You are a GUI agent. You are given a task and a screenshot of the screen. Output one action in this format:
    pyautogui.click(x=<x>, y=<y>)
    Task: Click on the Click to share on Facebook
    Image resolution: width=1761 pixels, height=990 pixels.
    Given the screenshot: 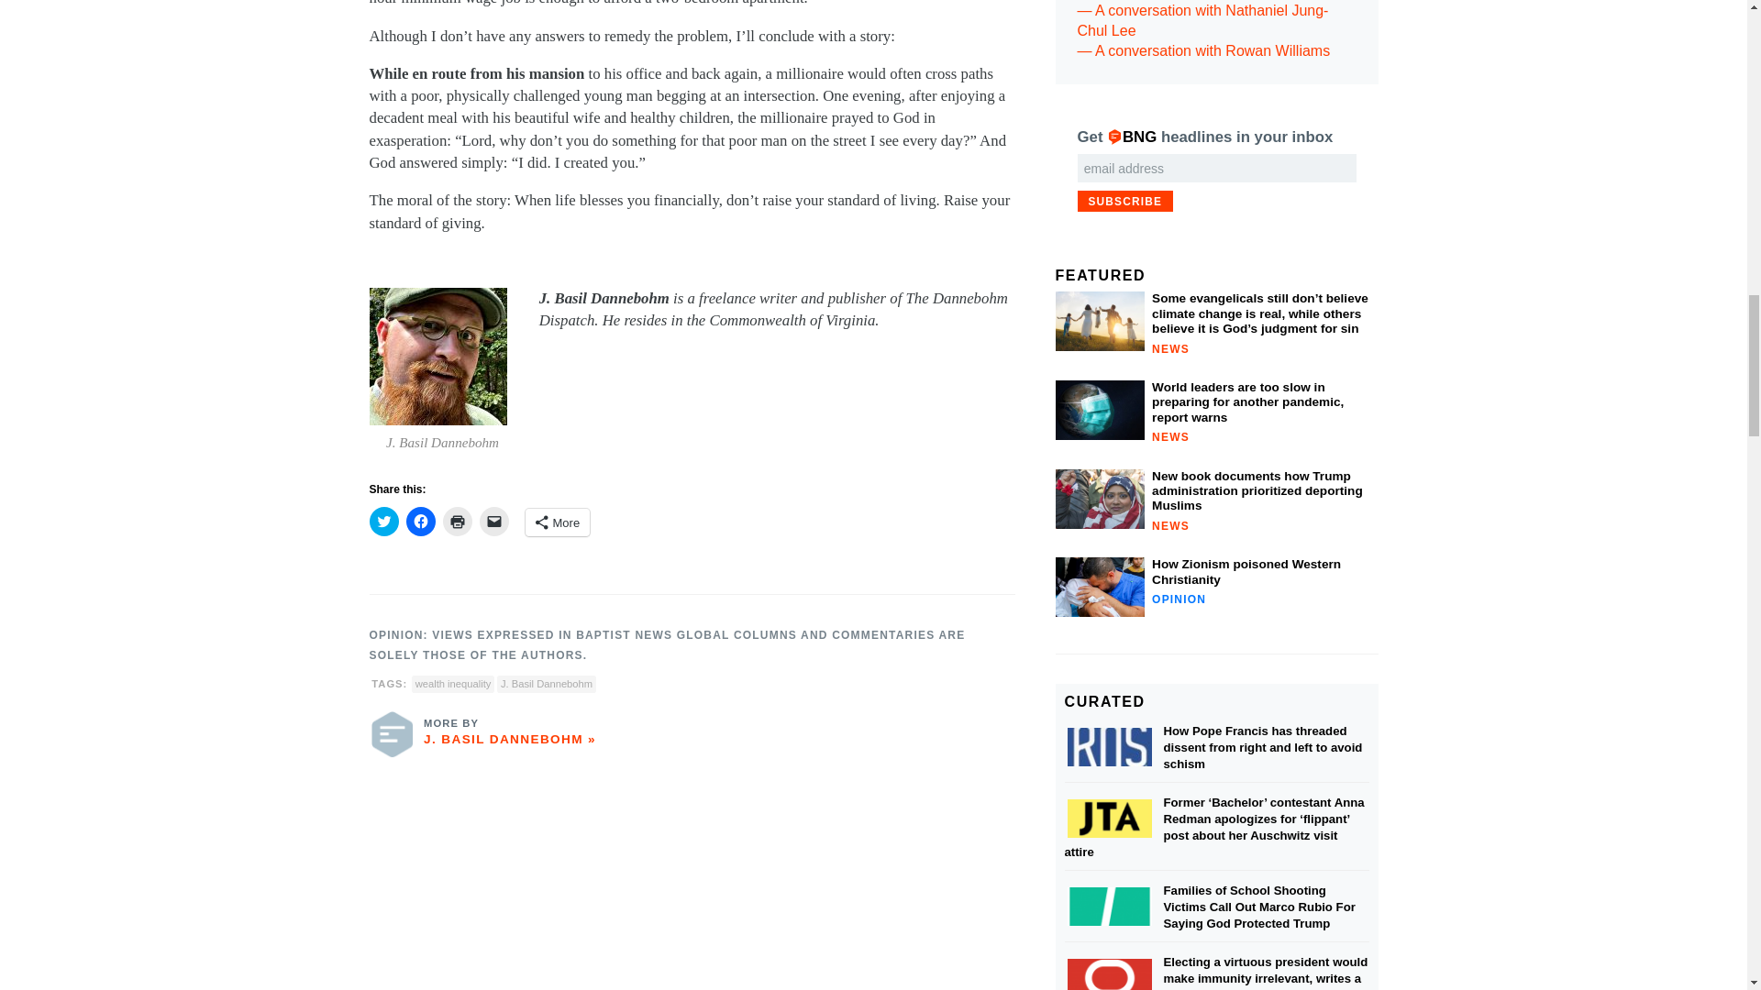 What is the action you would take?
    pyautogui.click(x=420, y=521)
    